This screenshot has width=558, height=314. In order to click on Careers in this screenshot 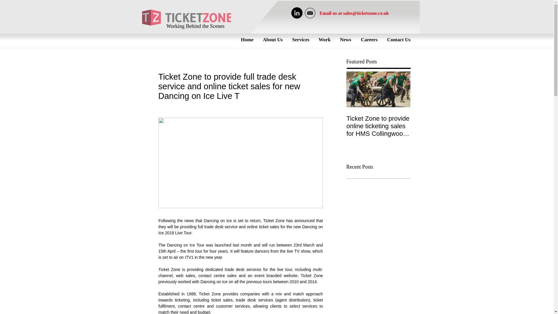, I will do `click(369, 40)`.